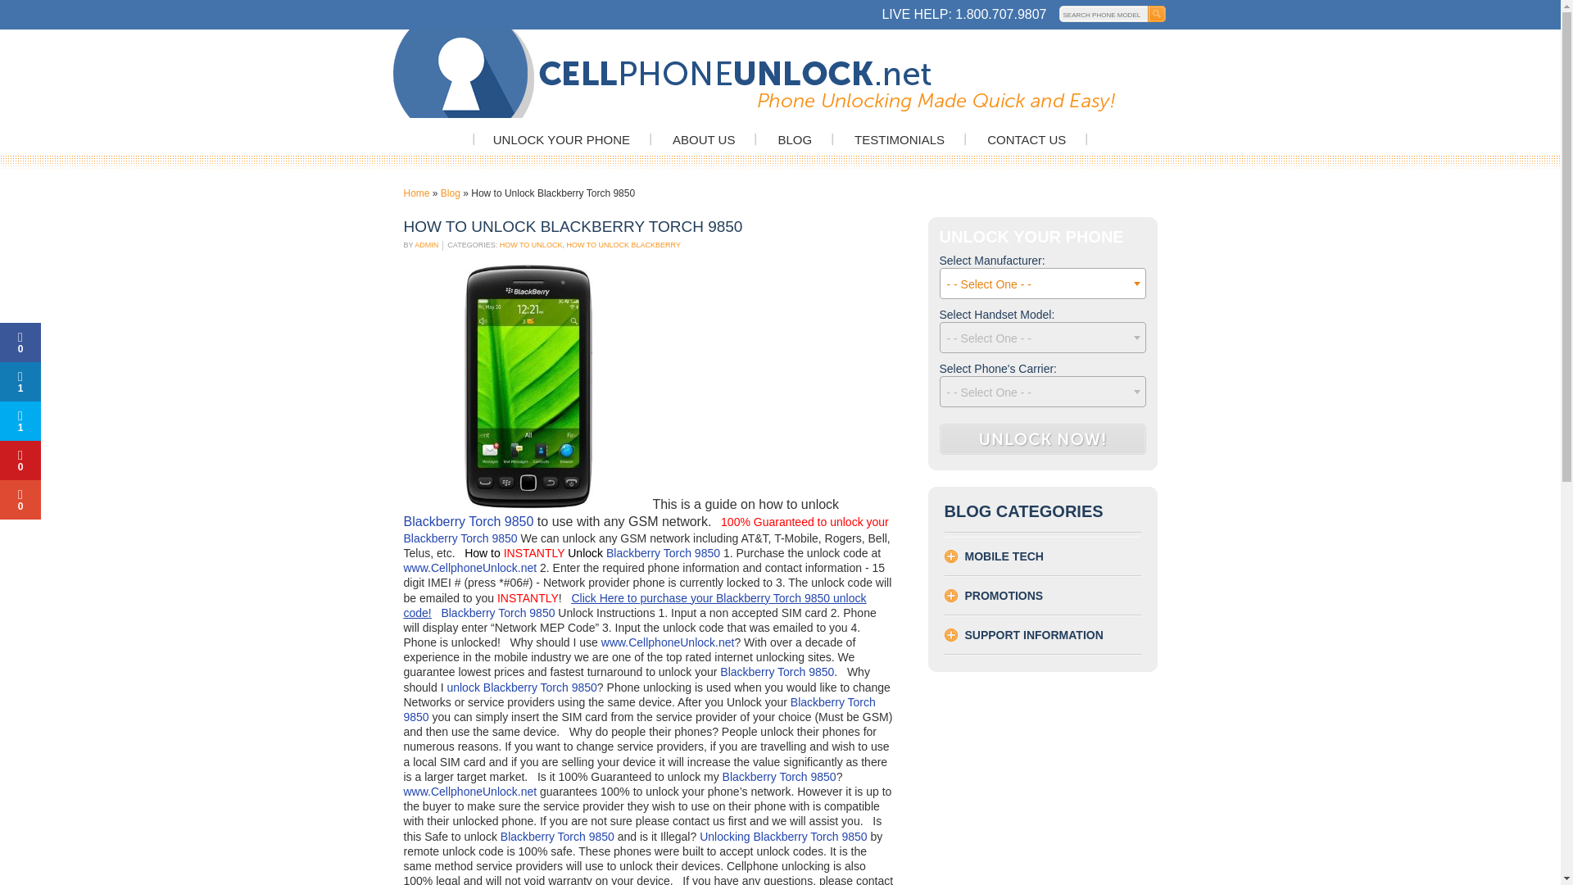  What do you see at coordinates (1158, 13) in the screenshot?
I see `Search` at bounding box center [1158, 13].